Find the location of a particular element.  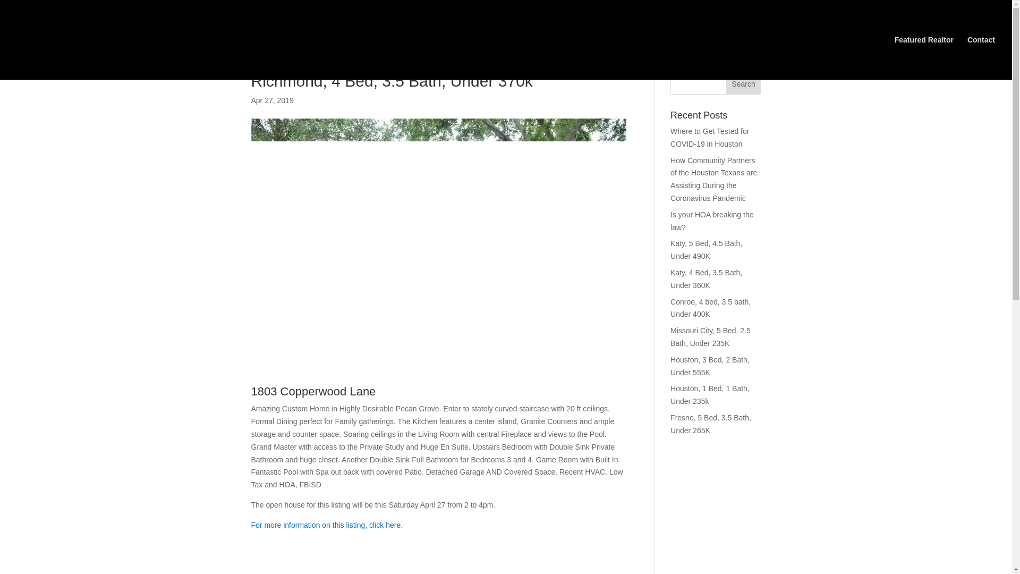

For more information on this listing, click here. is located at coordinates (327, 525).